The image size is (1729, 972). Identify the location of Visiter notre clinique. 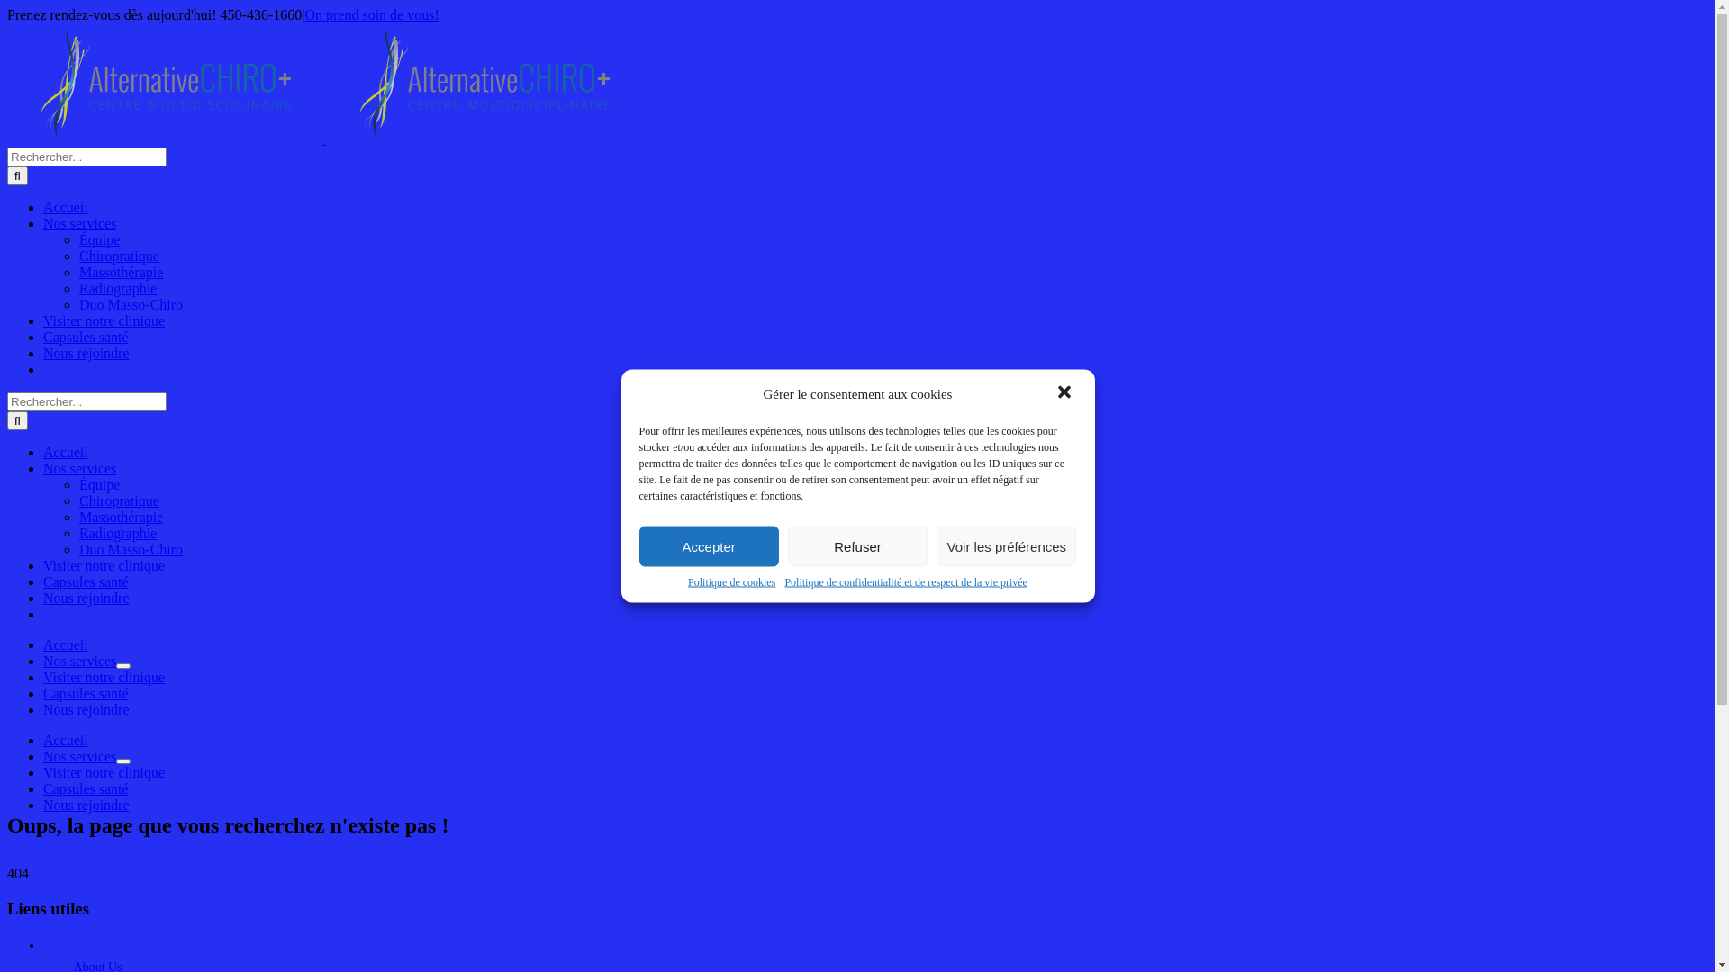
(104, 772).